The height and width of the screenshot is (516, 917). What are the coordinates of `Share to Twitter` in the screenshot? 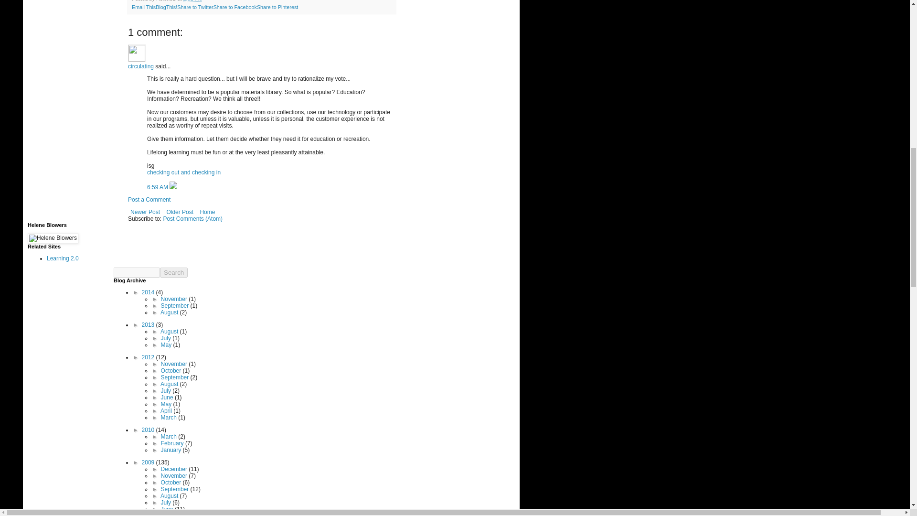 It's located at (195, 7).